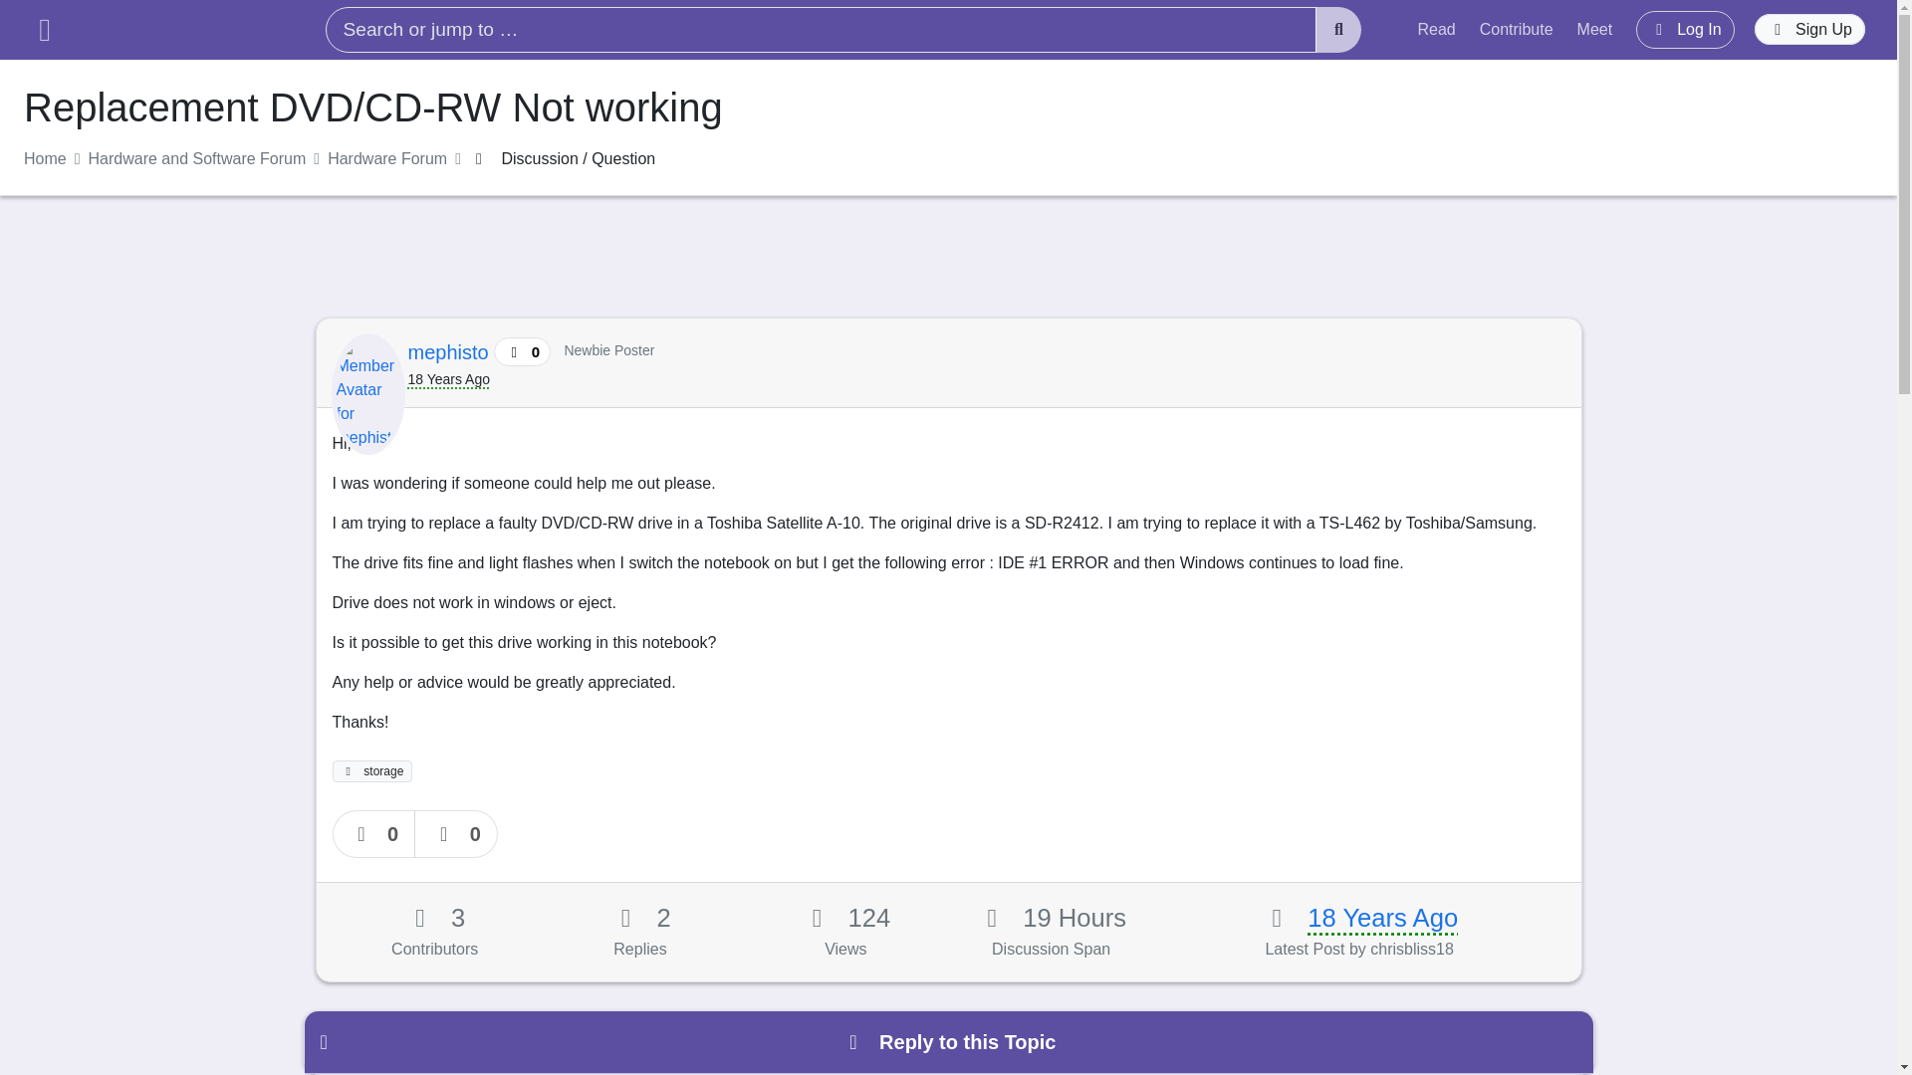 Image resolution: width=1912 pixels, height=1075 pixels. What do you see at coordinates (1517, 29) in the screenshot?
I see `Contribute` at bounding box center [1517, 29].